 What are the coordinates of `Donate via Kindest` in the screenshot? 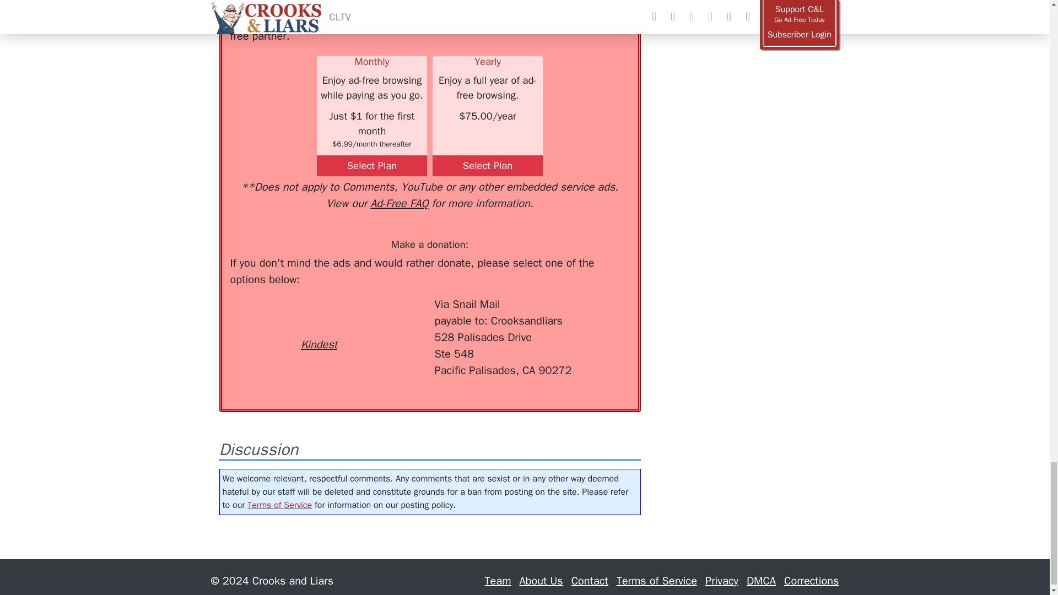 It's located at (319, 324).